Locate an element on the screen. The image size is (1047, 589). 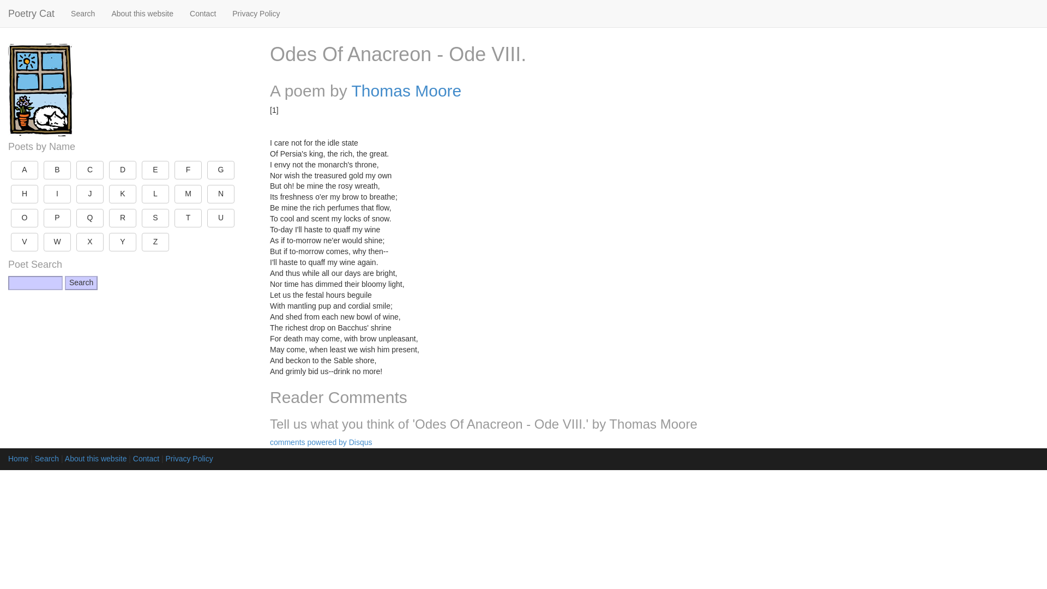
U is located at coordinates (221, 218).